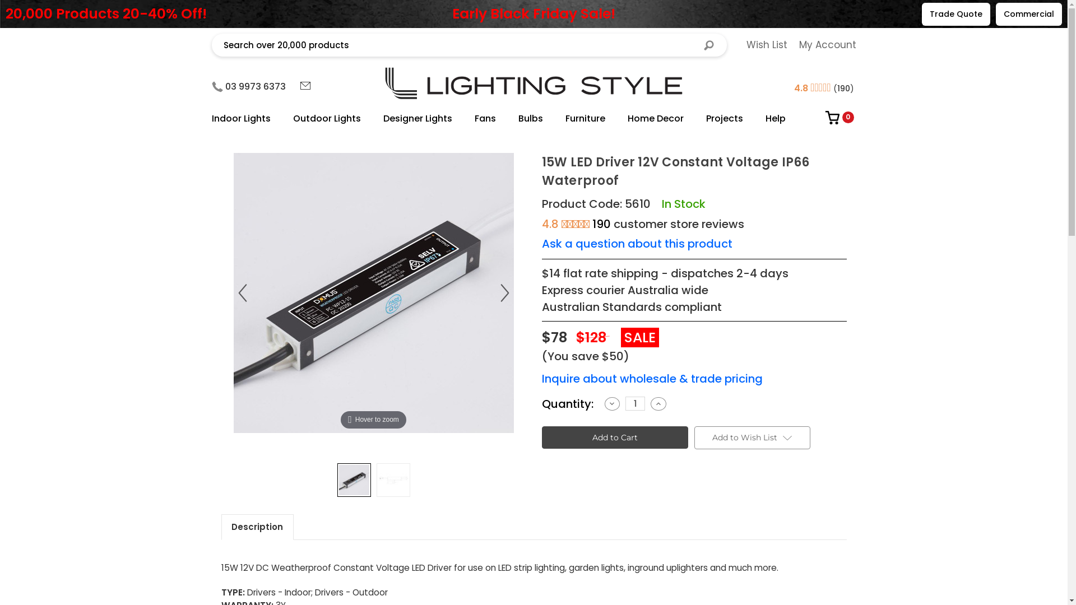 This screenshot has width=1076, height=605. What do you see at coordinates (725, 119) in the screenshot?
I see `Projects` at bounding box center [725, 119].